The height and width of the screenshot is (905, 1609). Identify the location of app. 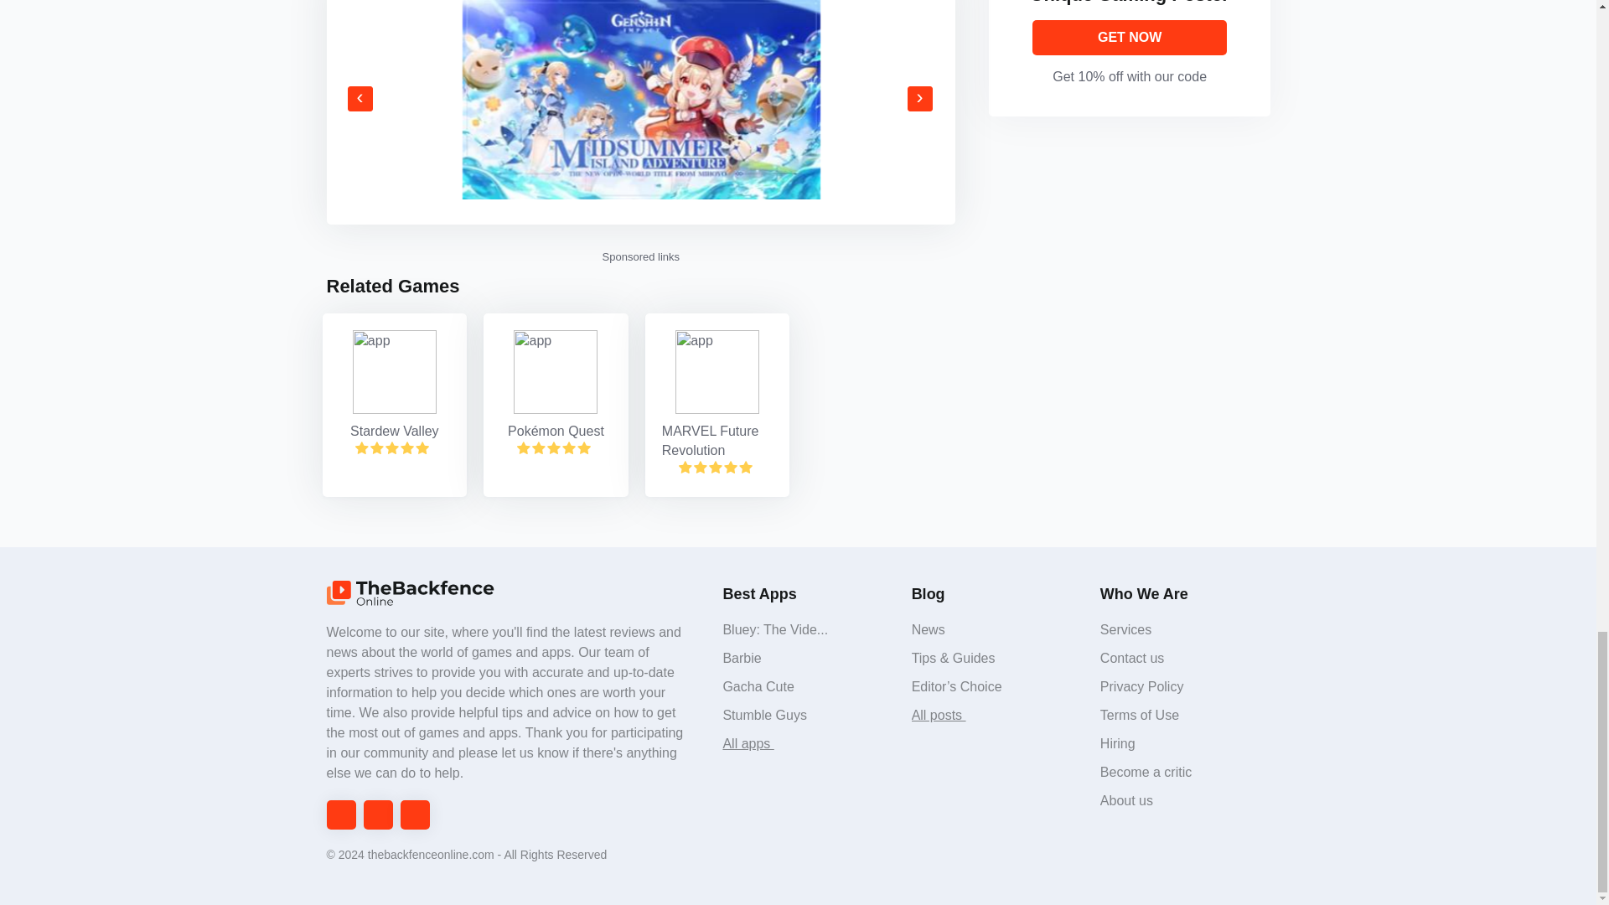
(717, 372).